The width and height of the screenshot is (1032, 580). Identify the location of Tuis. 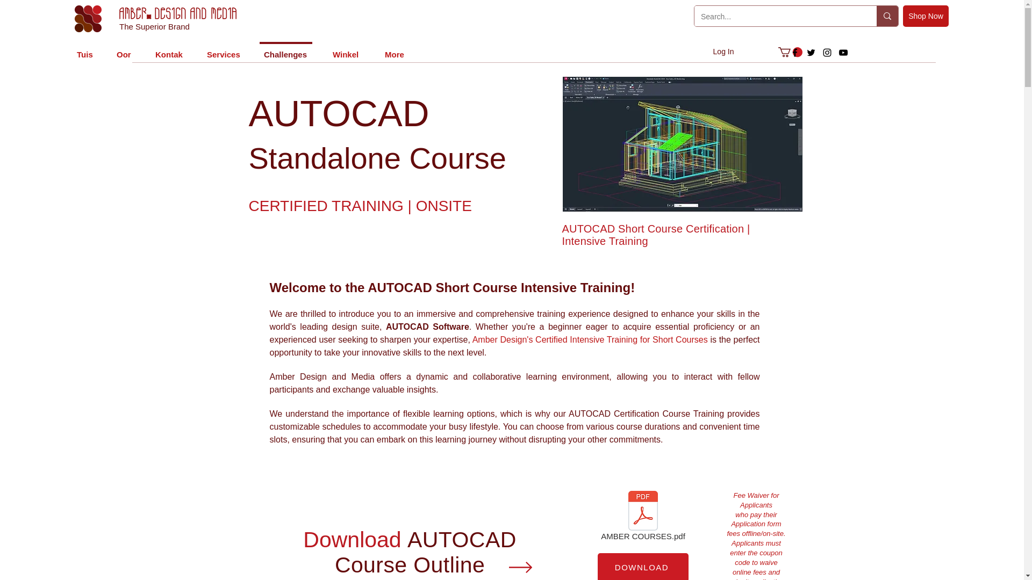
(84, 49).